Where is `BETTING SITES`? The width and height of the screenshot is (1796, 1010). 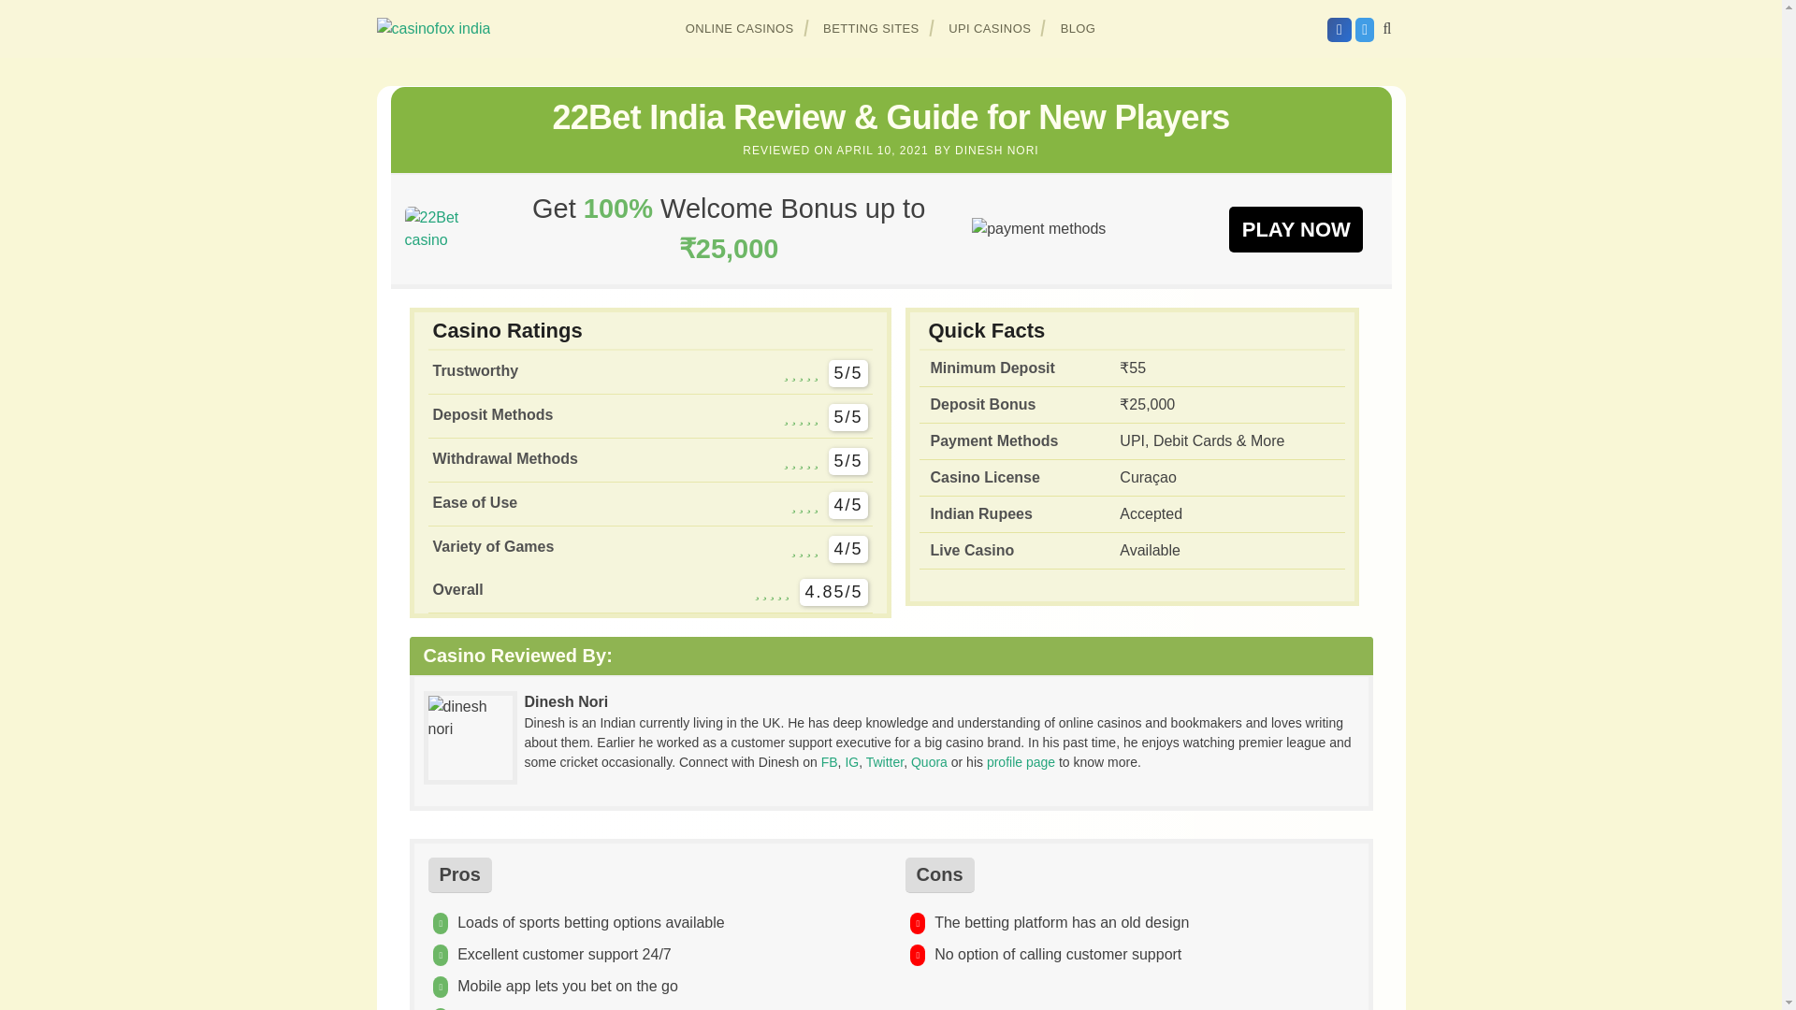
BETTING SITES is located at coordinates (872, 28).